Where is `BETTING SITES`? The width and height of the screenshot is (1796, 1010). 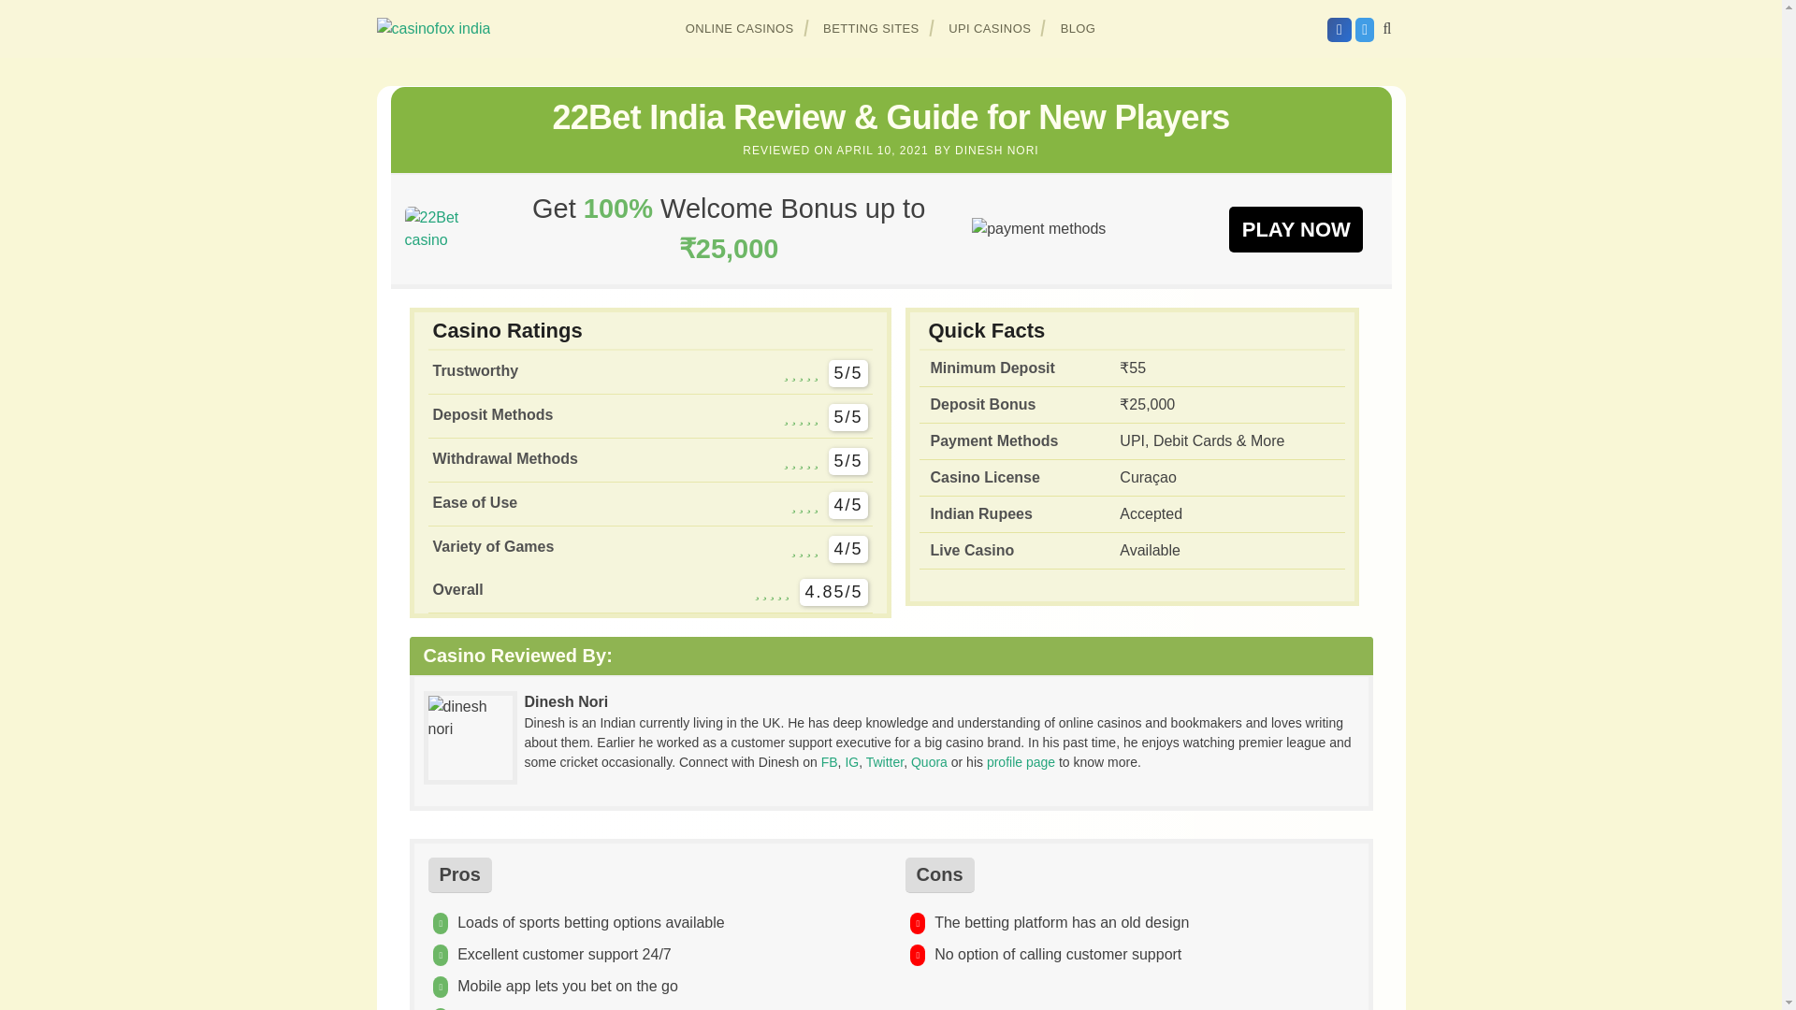
BETTING SITES is located at coordinates (872, 28).